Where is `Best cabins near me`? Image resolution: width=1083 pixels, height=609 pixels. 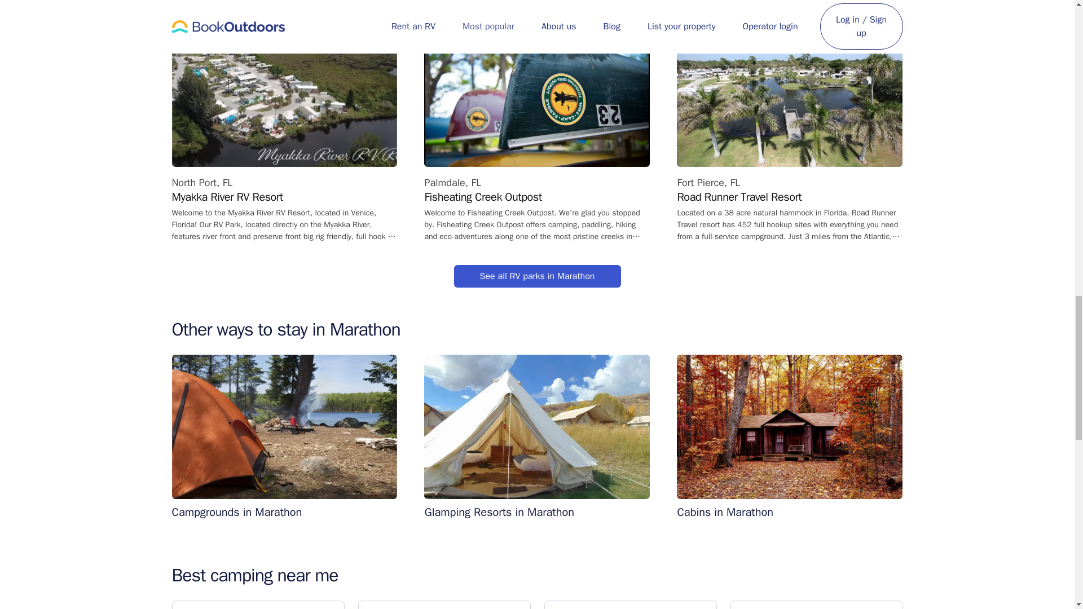 Best cabins near me is located at coordinates (629, 604).